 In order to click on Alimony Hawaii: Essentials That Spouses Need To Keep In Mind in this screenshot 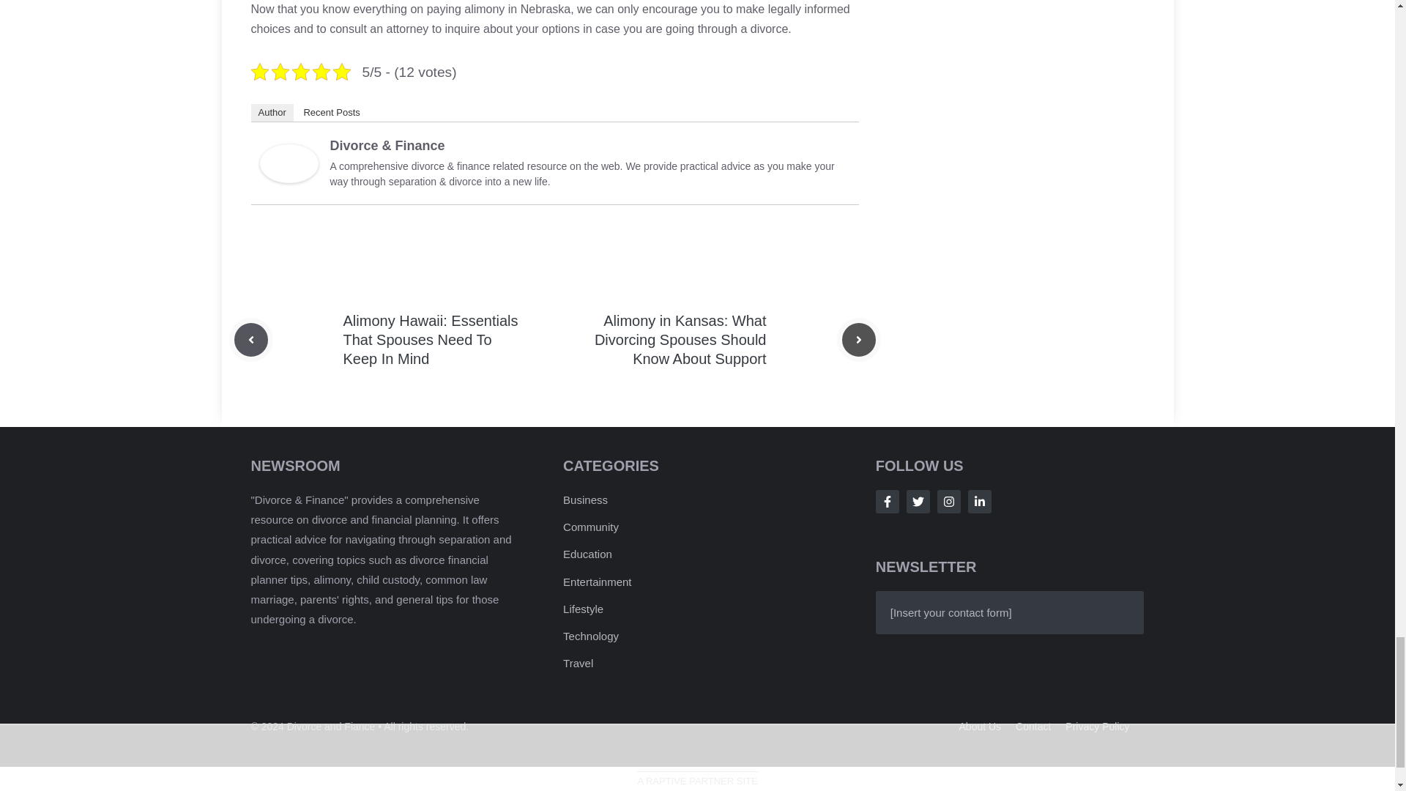, I will do `click(430, 340)`.